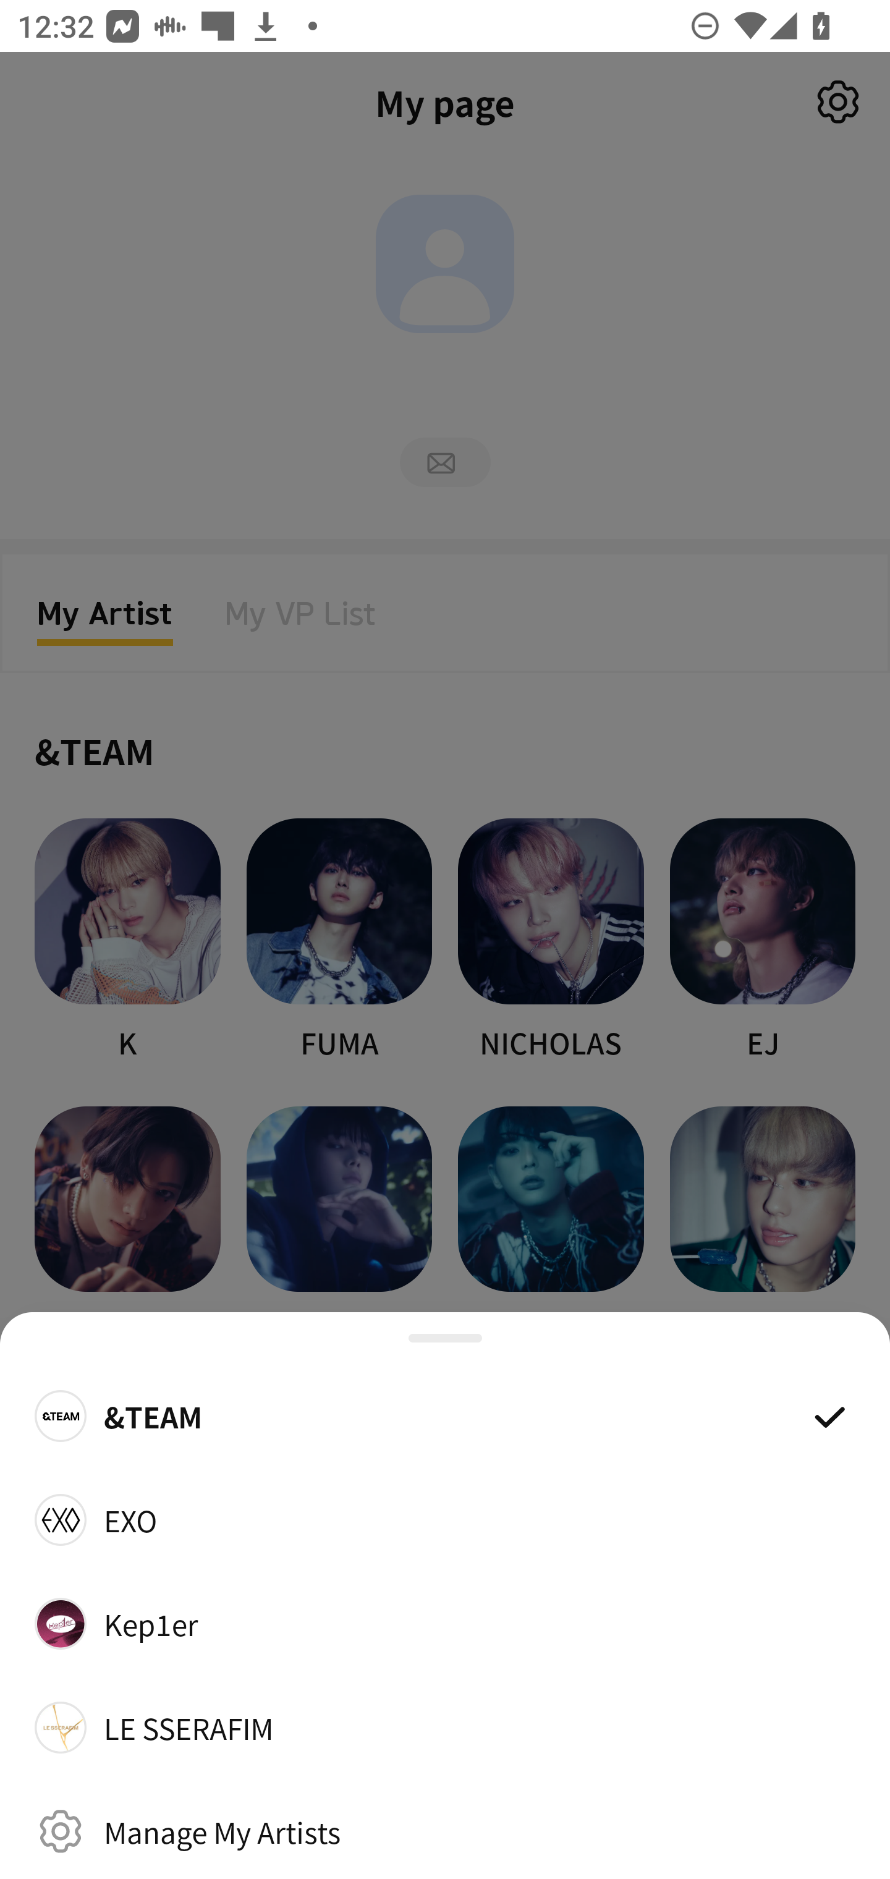  Describe the element at coordinates (445, 1728) in the screenshot. I see `LE SSERAFIM` at that location.